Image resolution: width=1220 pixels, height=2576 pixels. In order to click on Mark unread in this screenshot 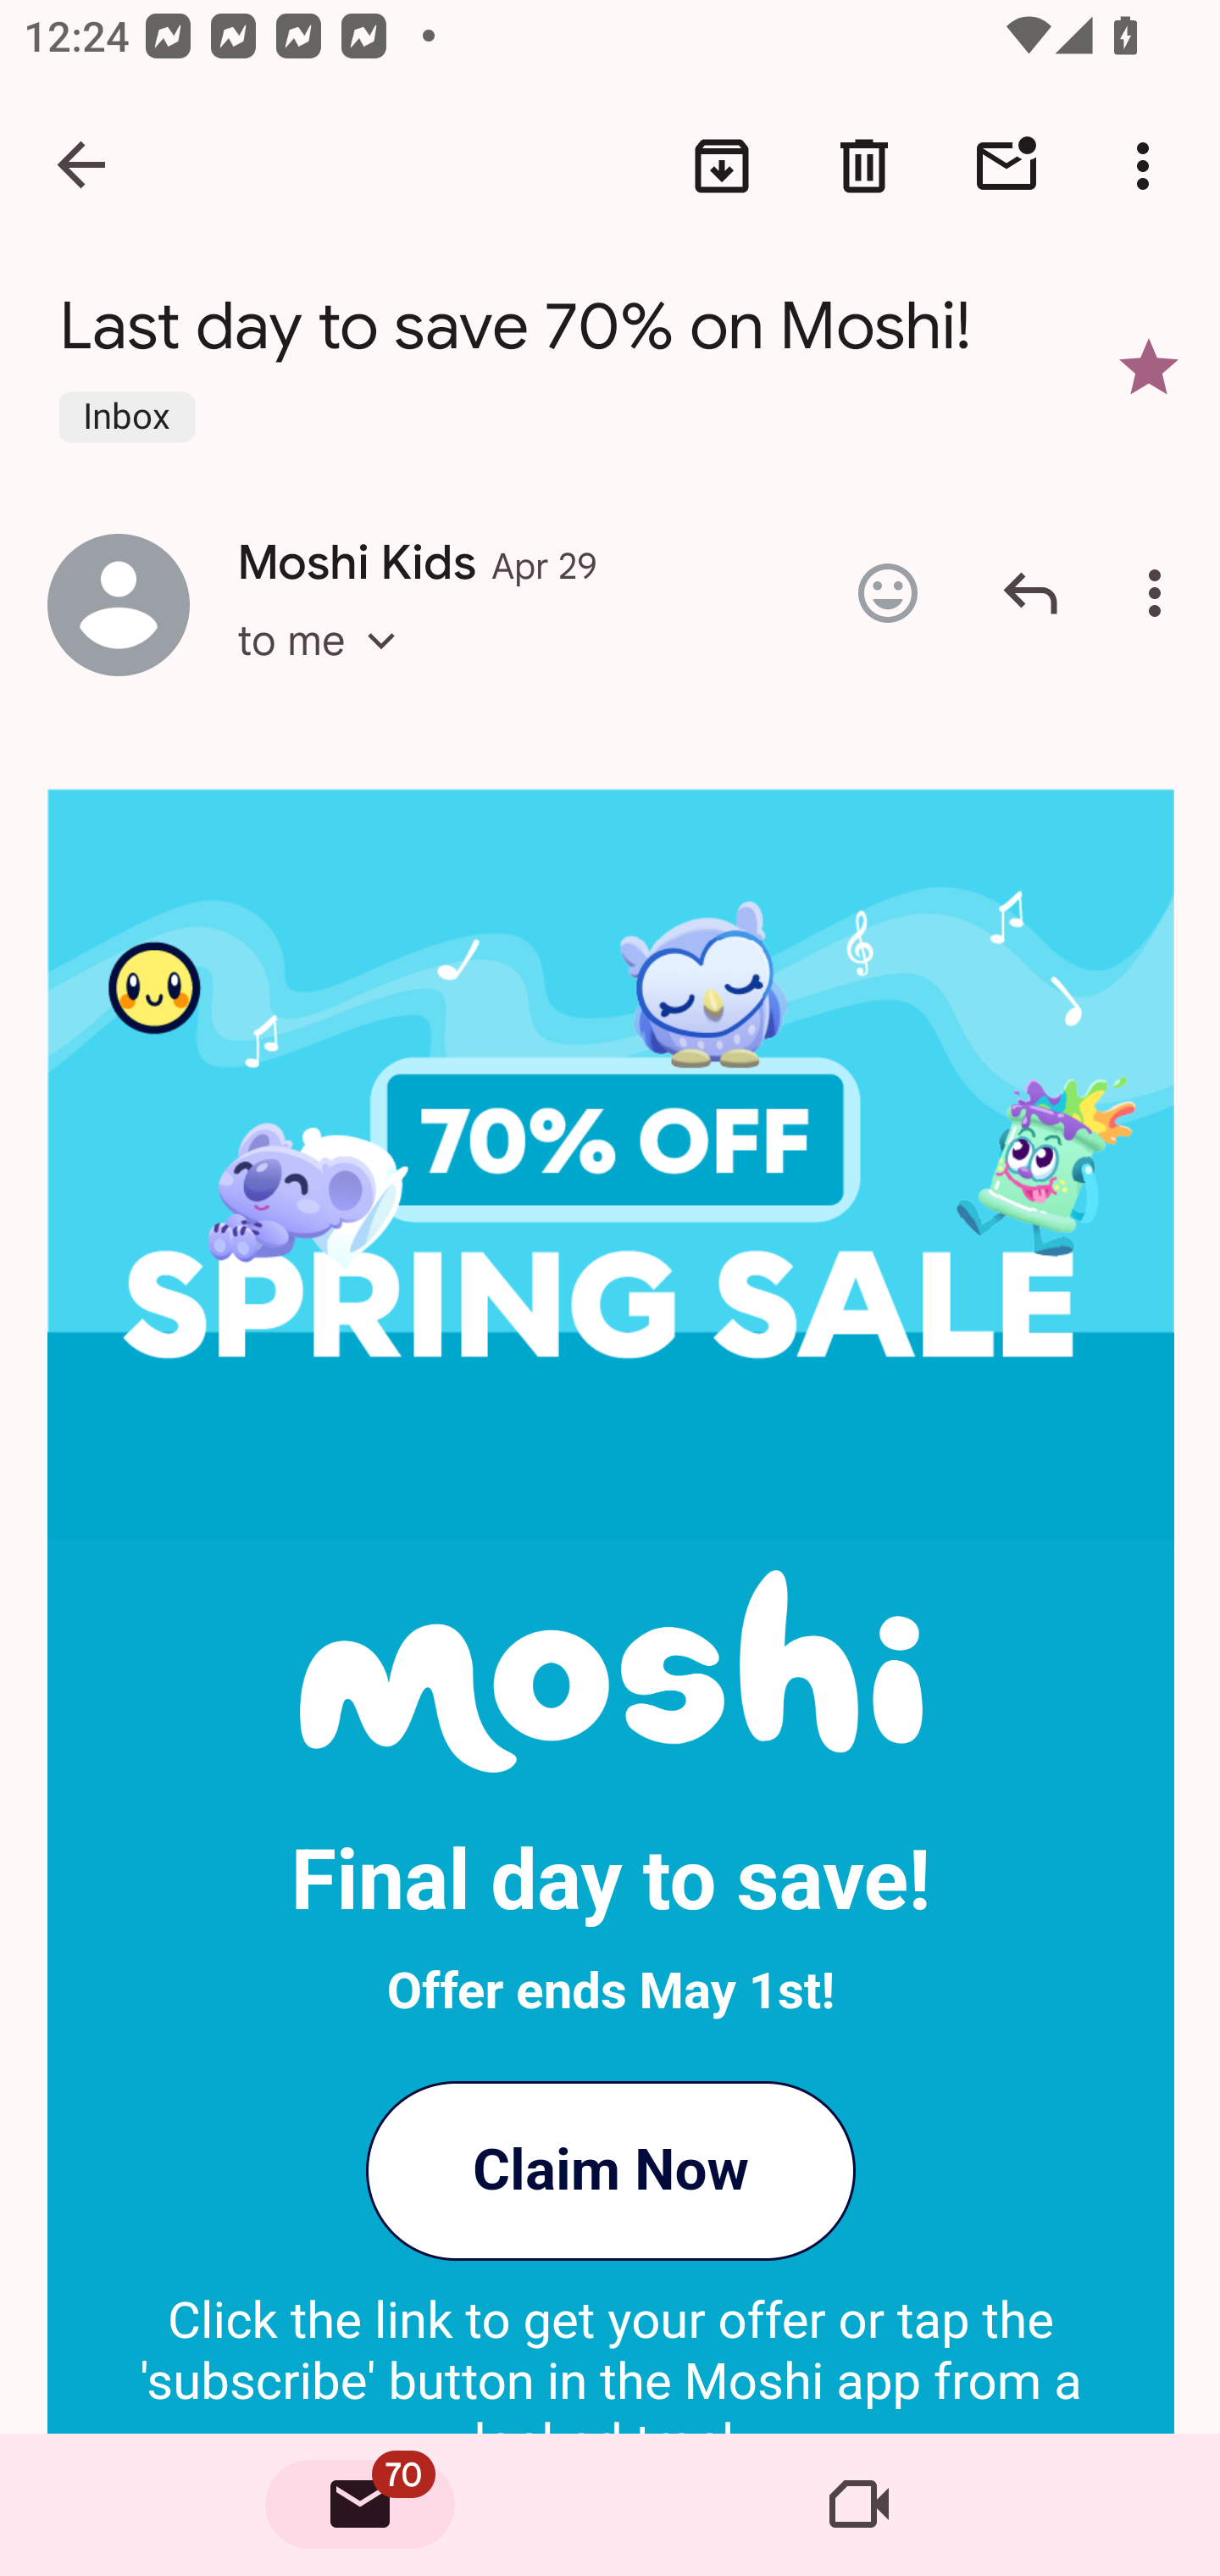, I will do `click(1006, 166)`.